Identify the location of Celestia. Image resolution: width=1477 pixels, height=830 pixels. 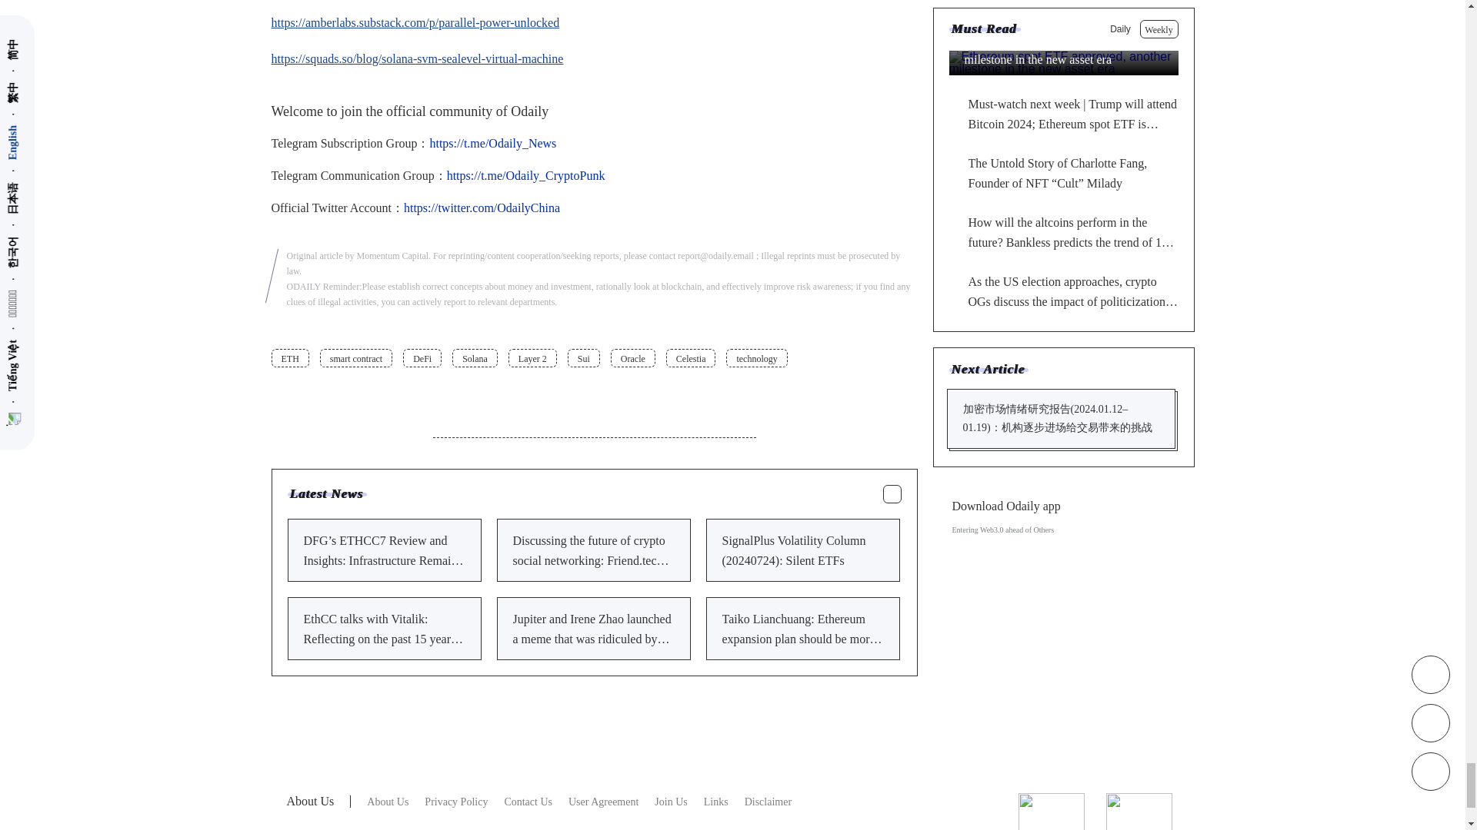
(691, 358).